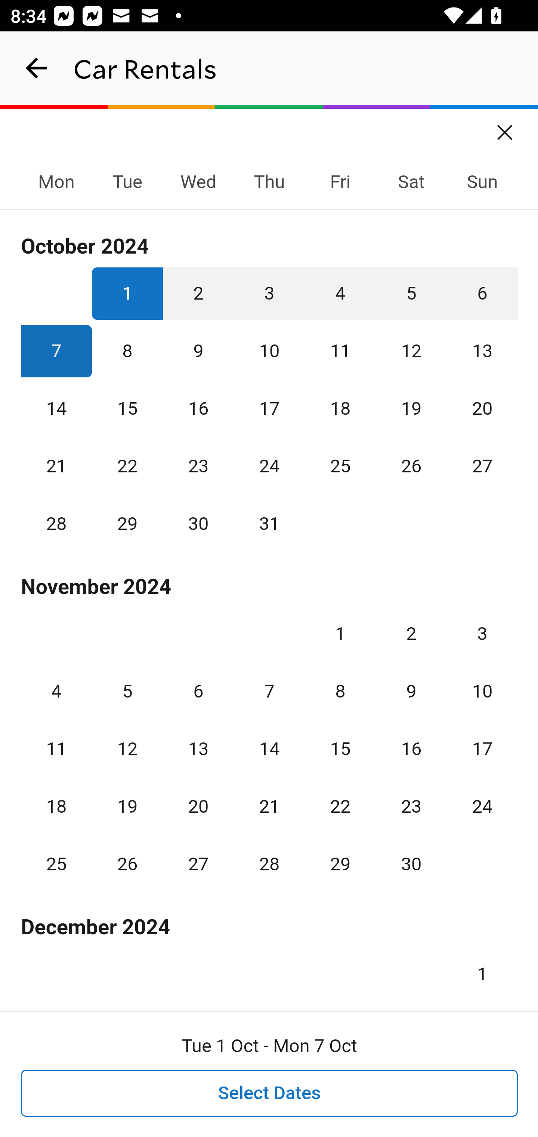  I want to click on 17 November 2024, so click(482, 749).